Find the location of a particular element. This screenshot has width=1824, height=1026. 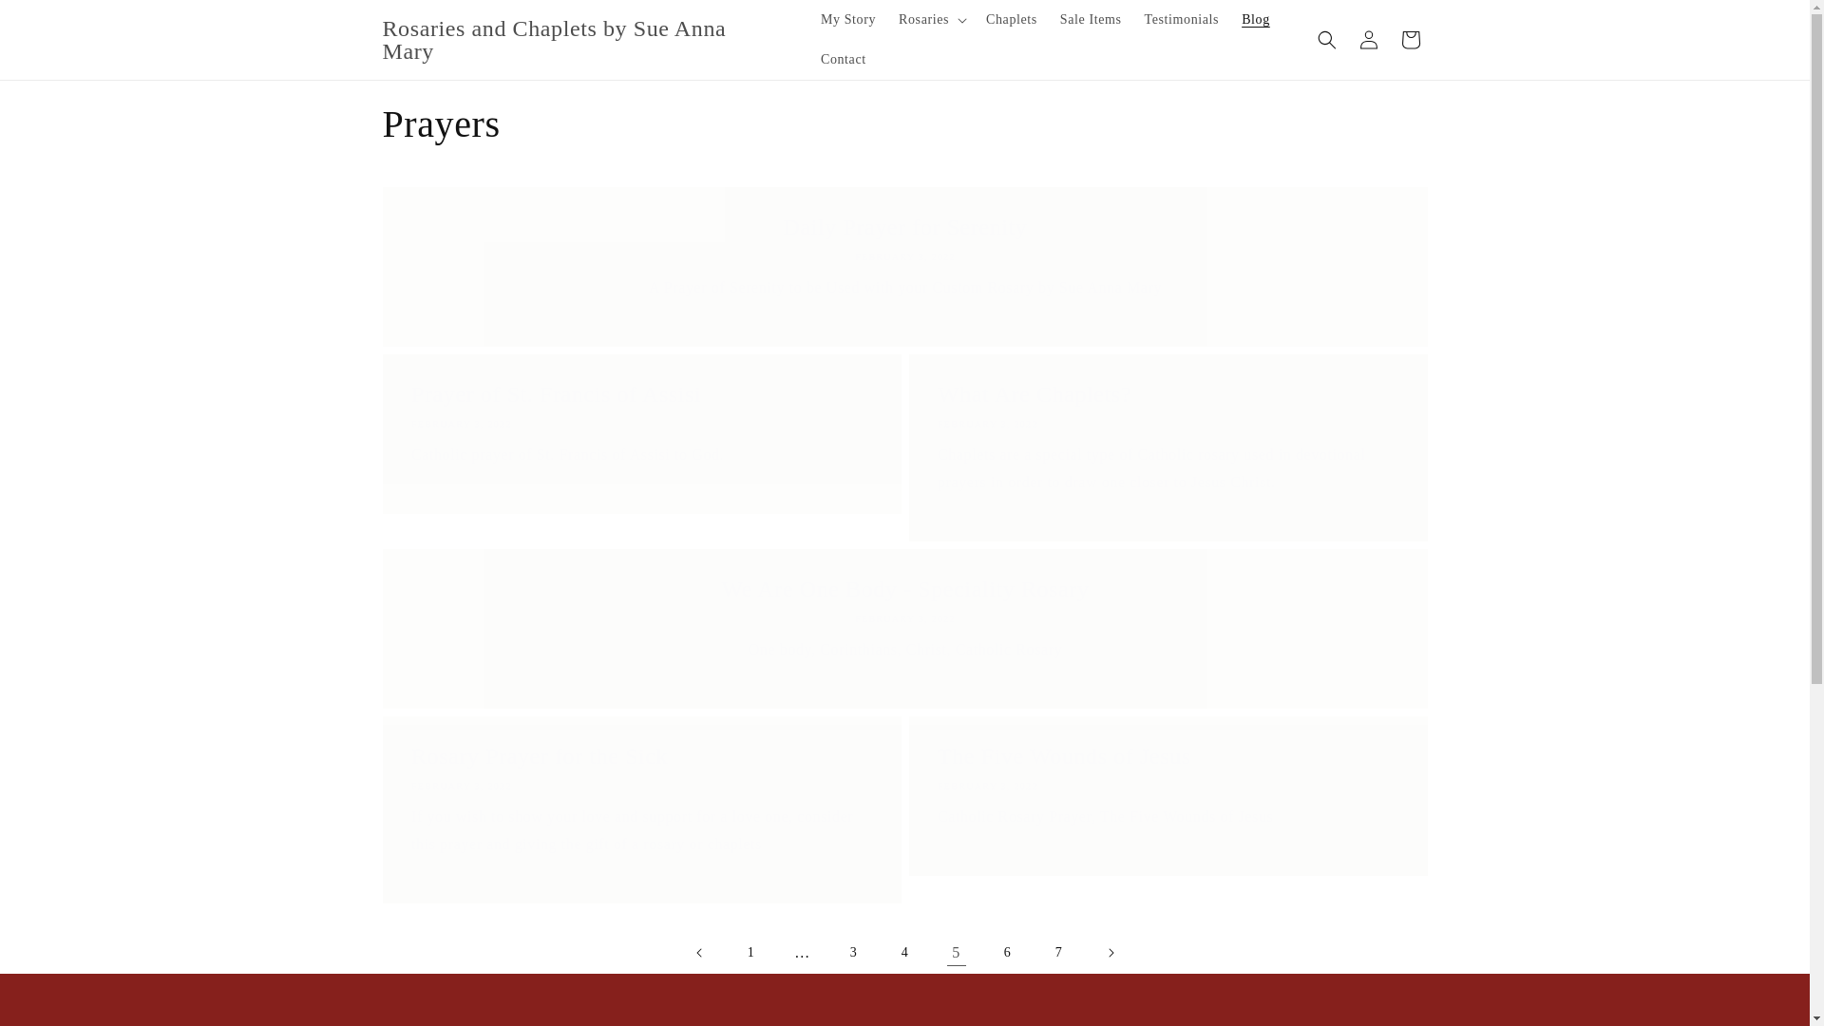

Contact is located at coordinates (844, 60).